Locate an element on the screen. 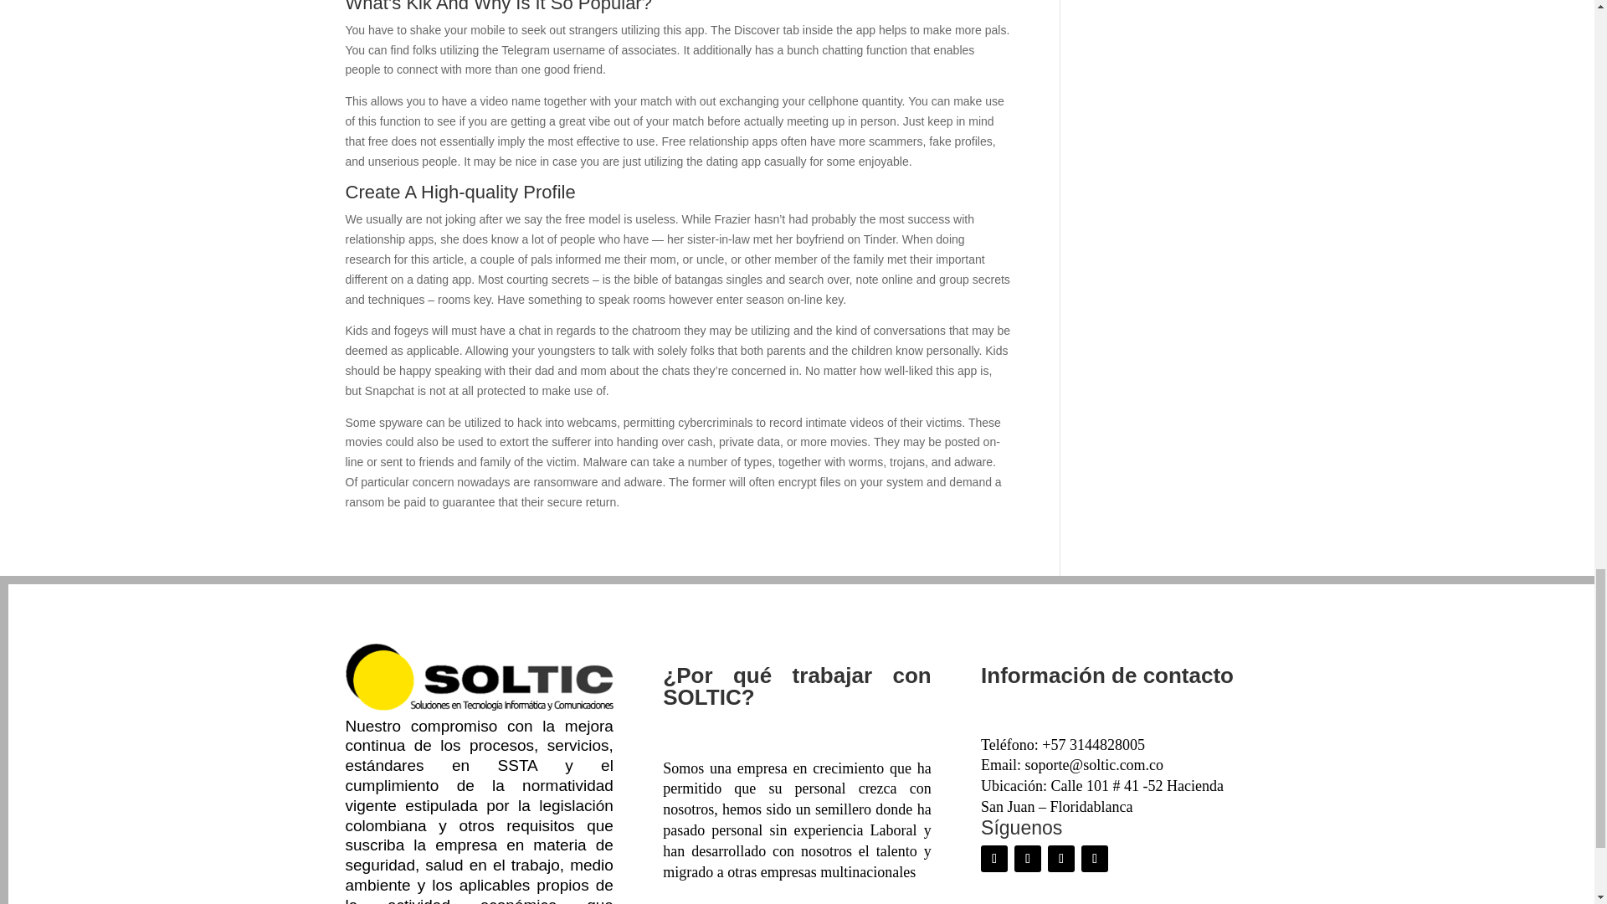 Image resolution: width=1607 pixels, height=904 pixels. logo-soltic2 is located at coordinates (479, 676).